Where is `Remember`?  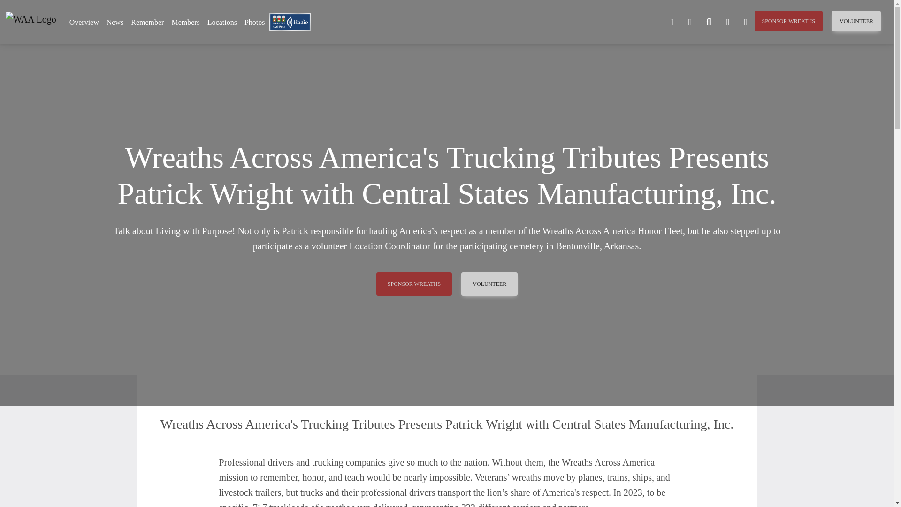
Remember is located at coordinates (147, 23).